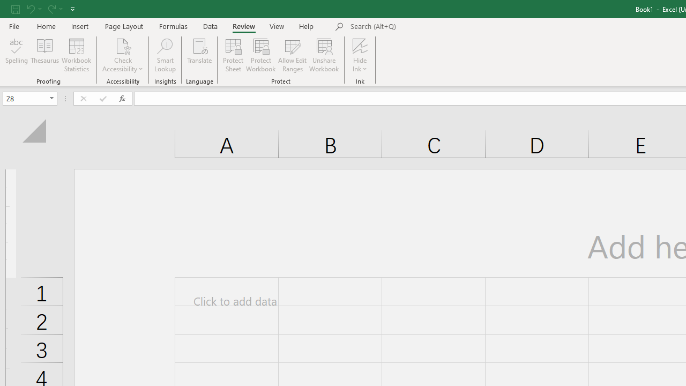 The width and height of the screenshot is (686, 386). I want to click on Workbook Statistics, so click(76, 55).